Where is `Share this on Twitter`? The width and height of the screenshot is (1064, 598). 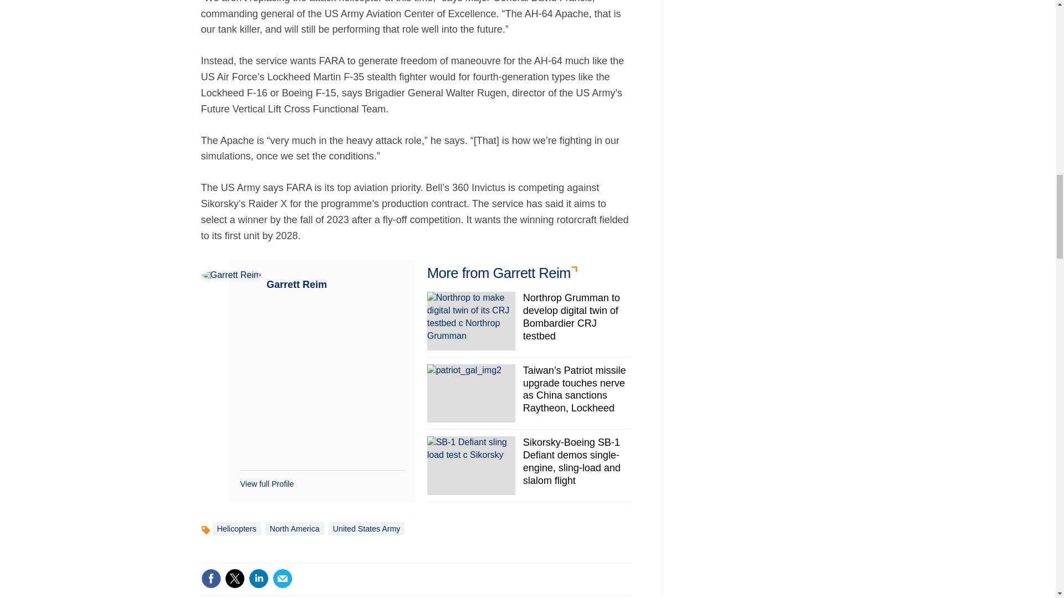
Share this on Twitter is located at coordinates (234, 578).